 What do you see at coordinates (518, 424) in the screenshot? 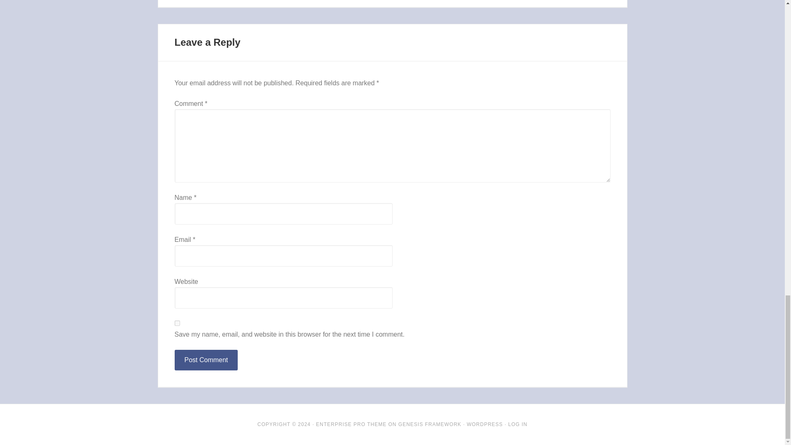
I see `LOG IN` at bounding box center [518, 424].